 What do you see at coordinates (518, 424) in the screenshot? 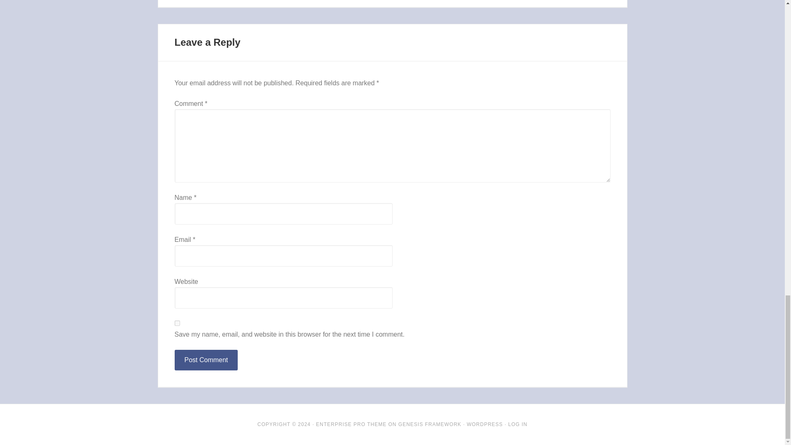
I see `LOG IN` at bounding box center [518, 424].